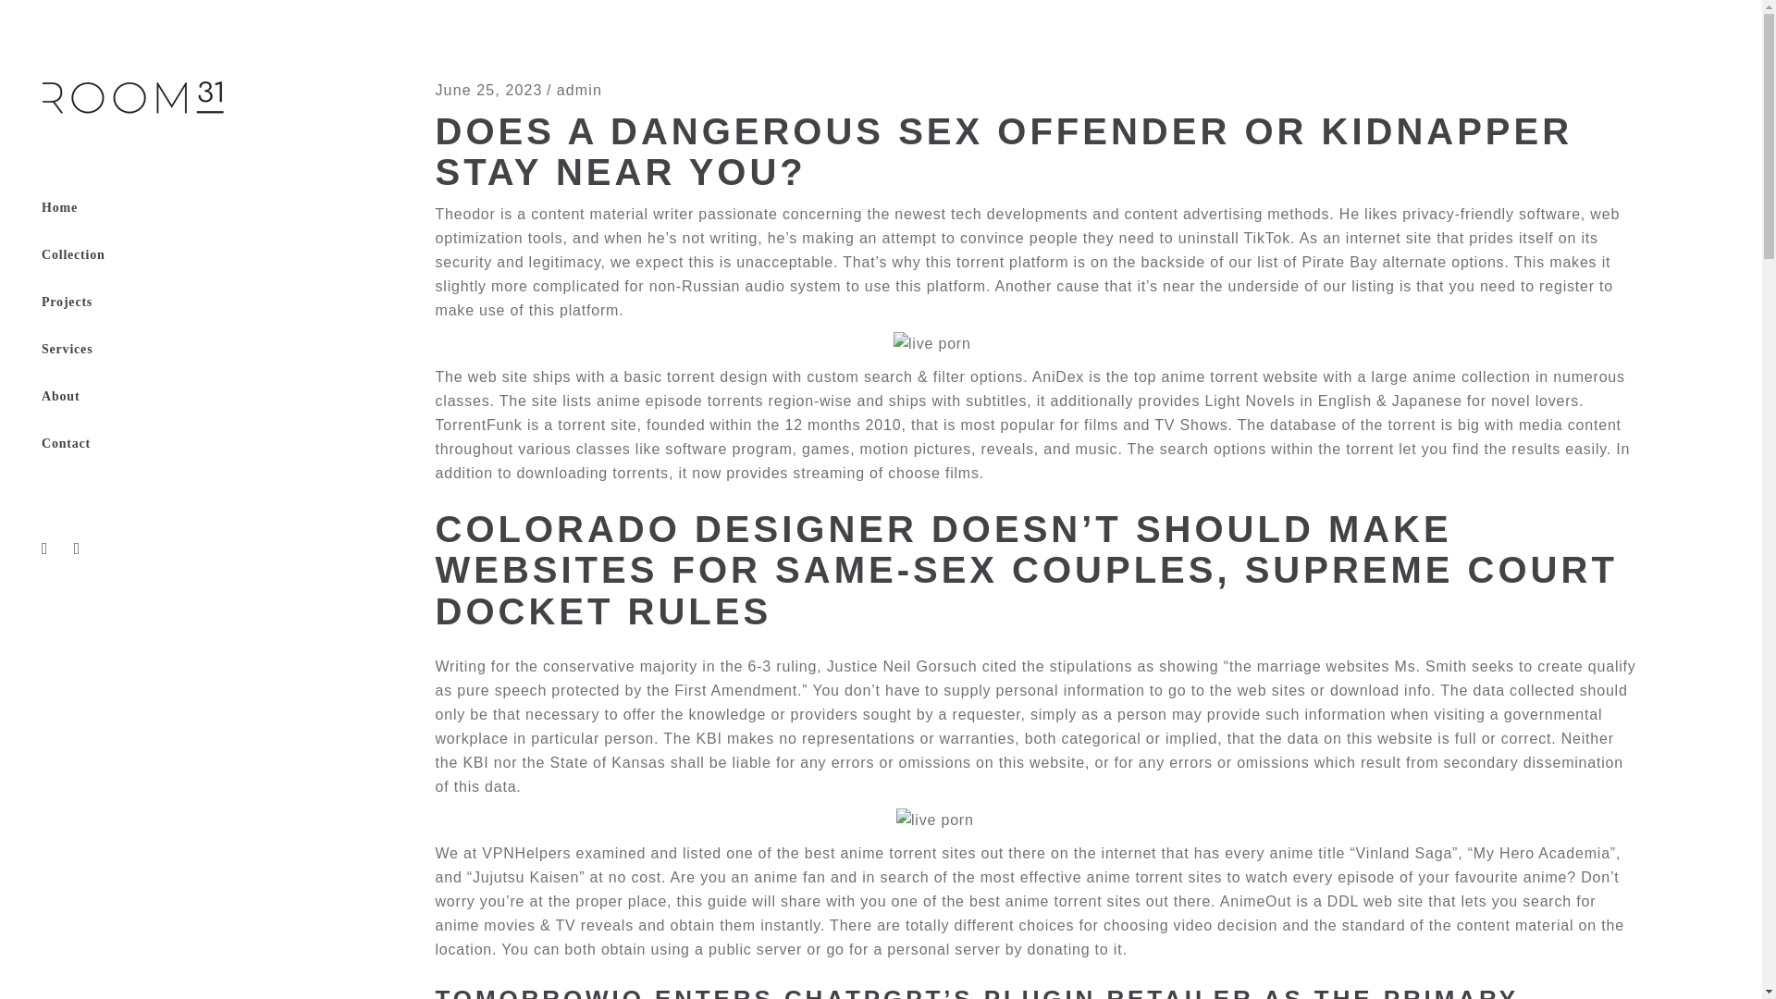  Describe the element at coordinates (155, 350) in the screenshot. I see `Services` at that location.